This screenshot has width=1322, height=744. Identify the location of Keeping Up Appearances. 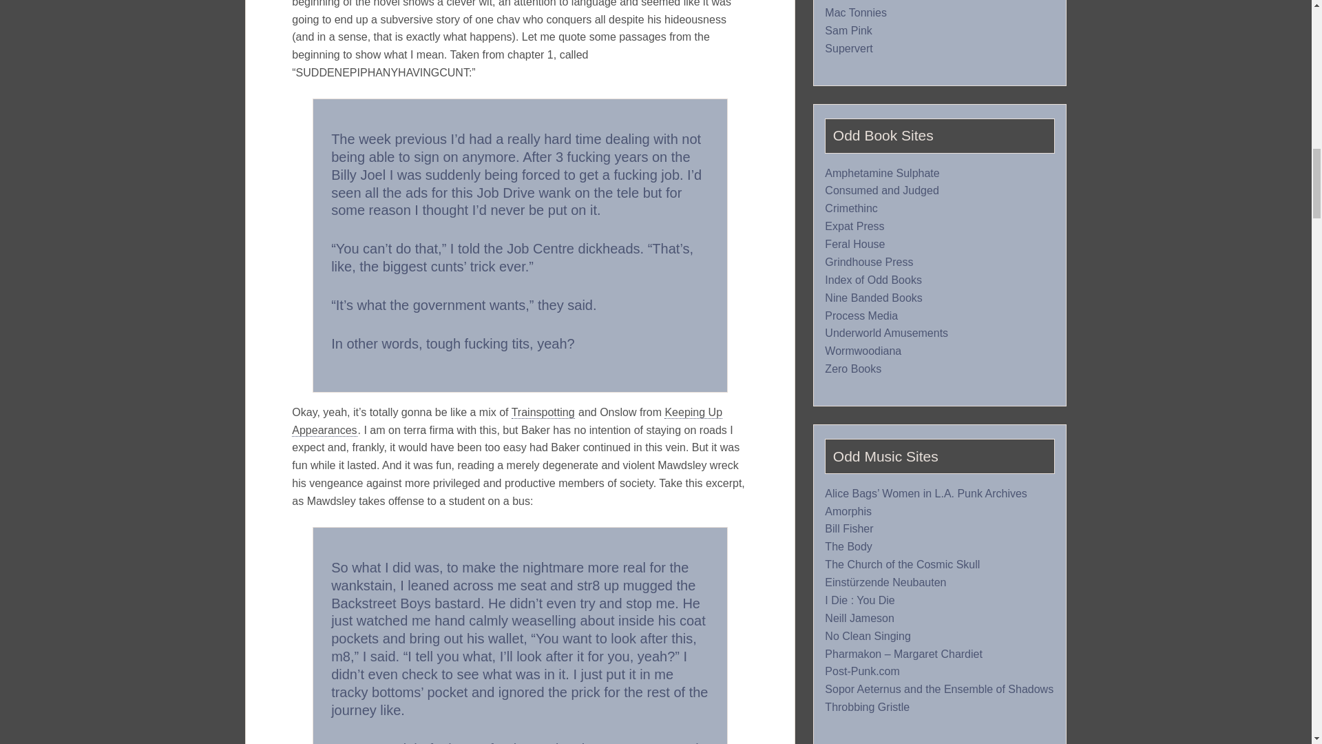
(507, 421).